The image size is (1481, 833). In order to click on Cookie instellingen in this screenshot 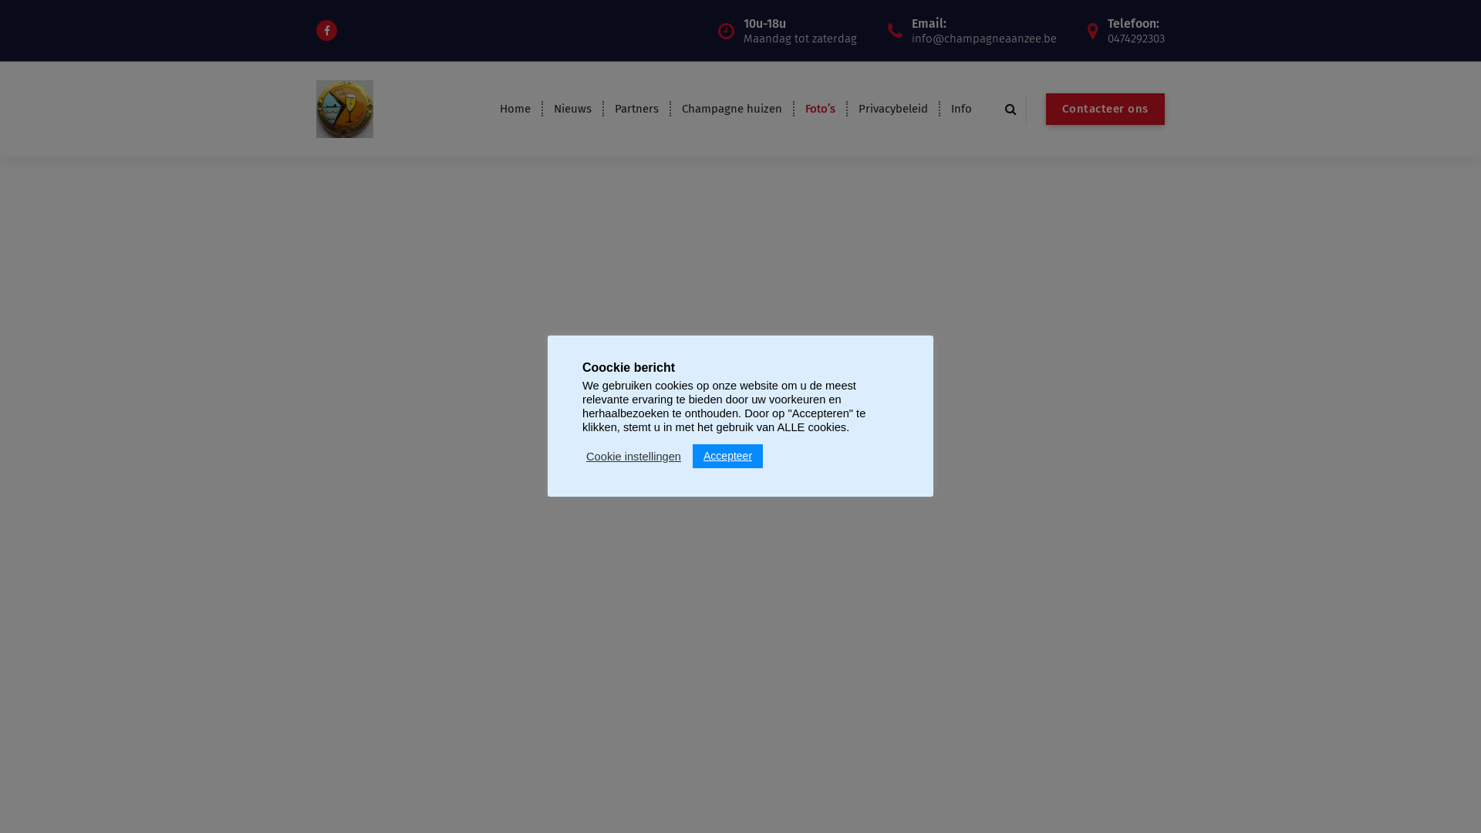, I will do `click(634, 457)`.